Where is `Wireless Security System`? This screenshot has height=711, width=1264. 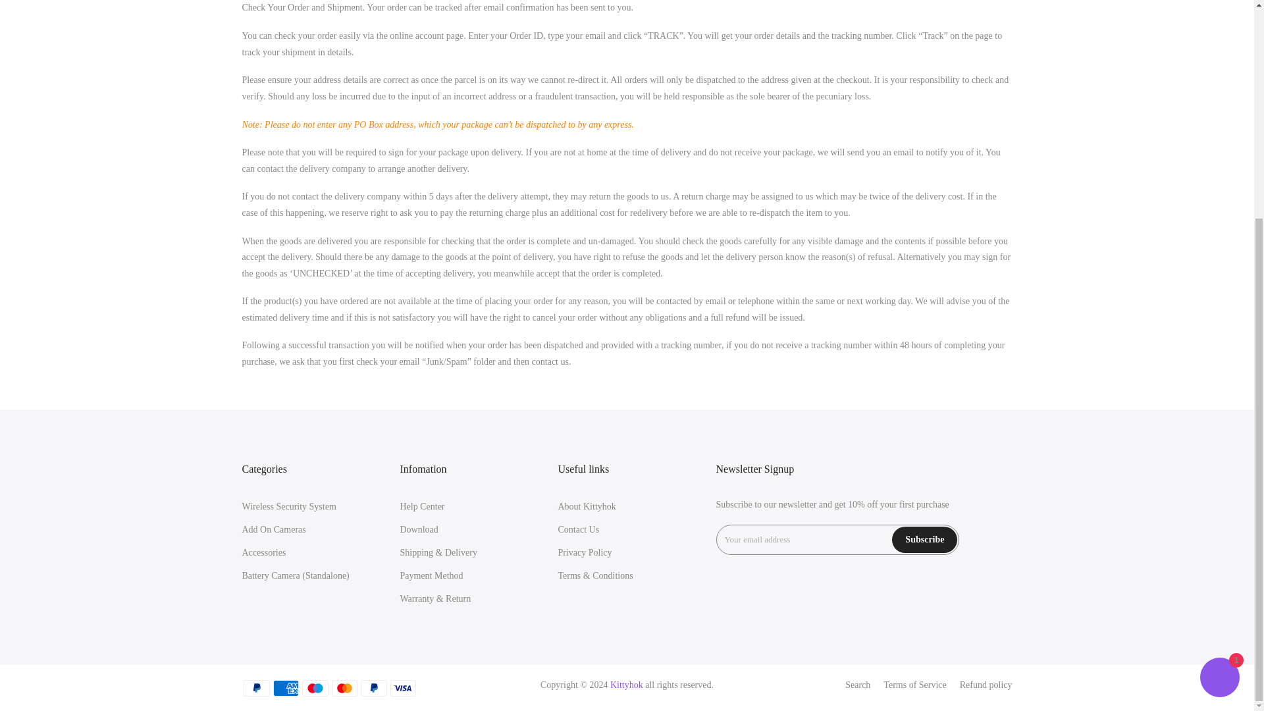
Wireless Security System is located at coordinates (289, 506).